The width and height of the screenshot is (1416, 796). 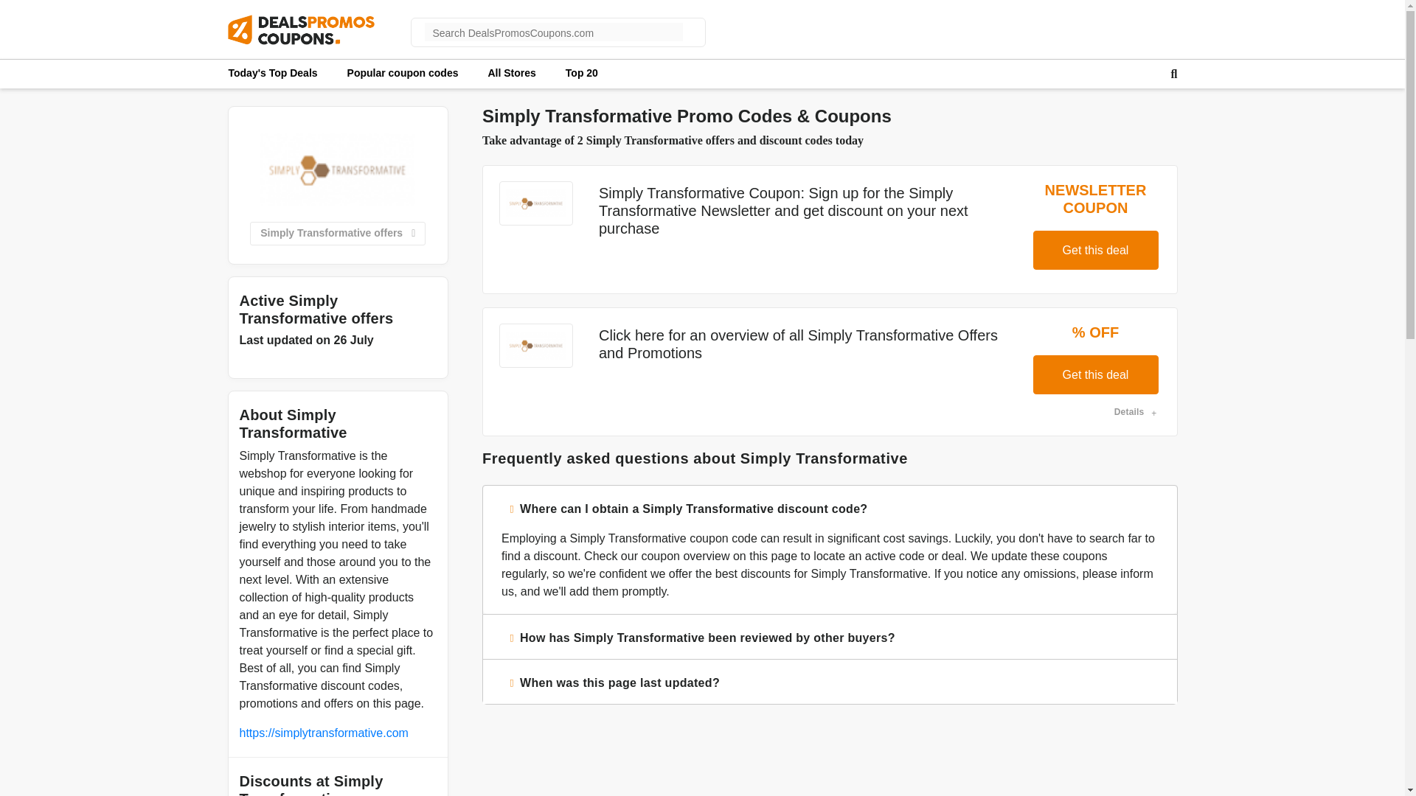 I want to click on All Stores, so click(x=510, y=72).